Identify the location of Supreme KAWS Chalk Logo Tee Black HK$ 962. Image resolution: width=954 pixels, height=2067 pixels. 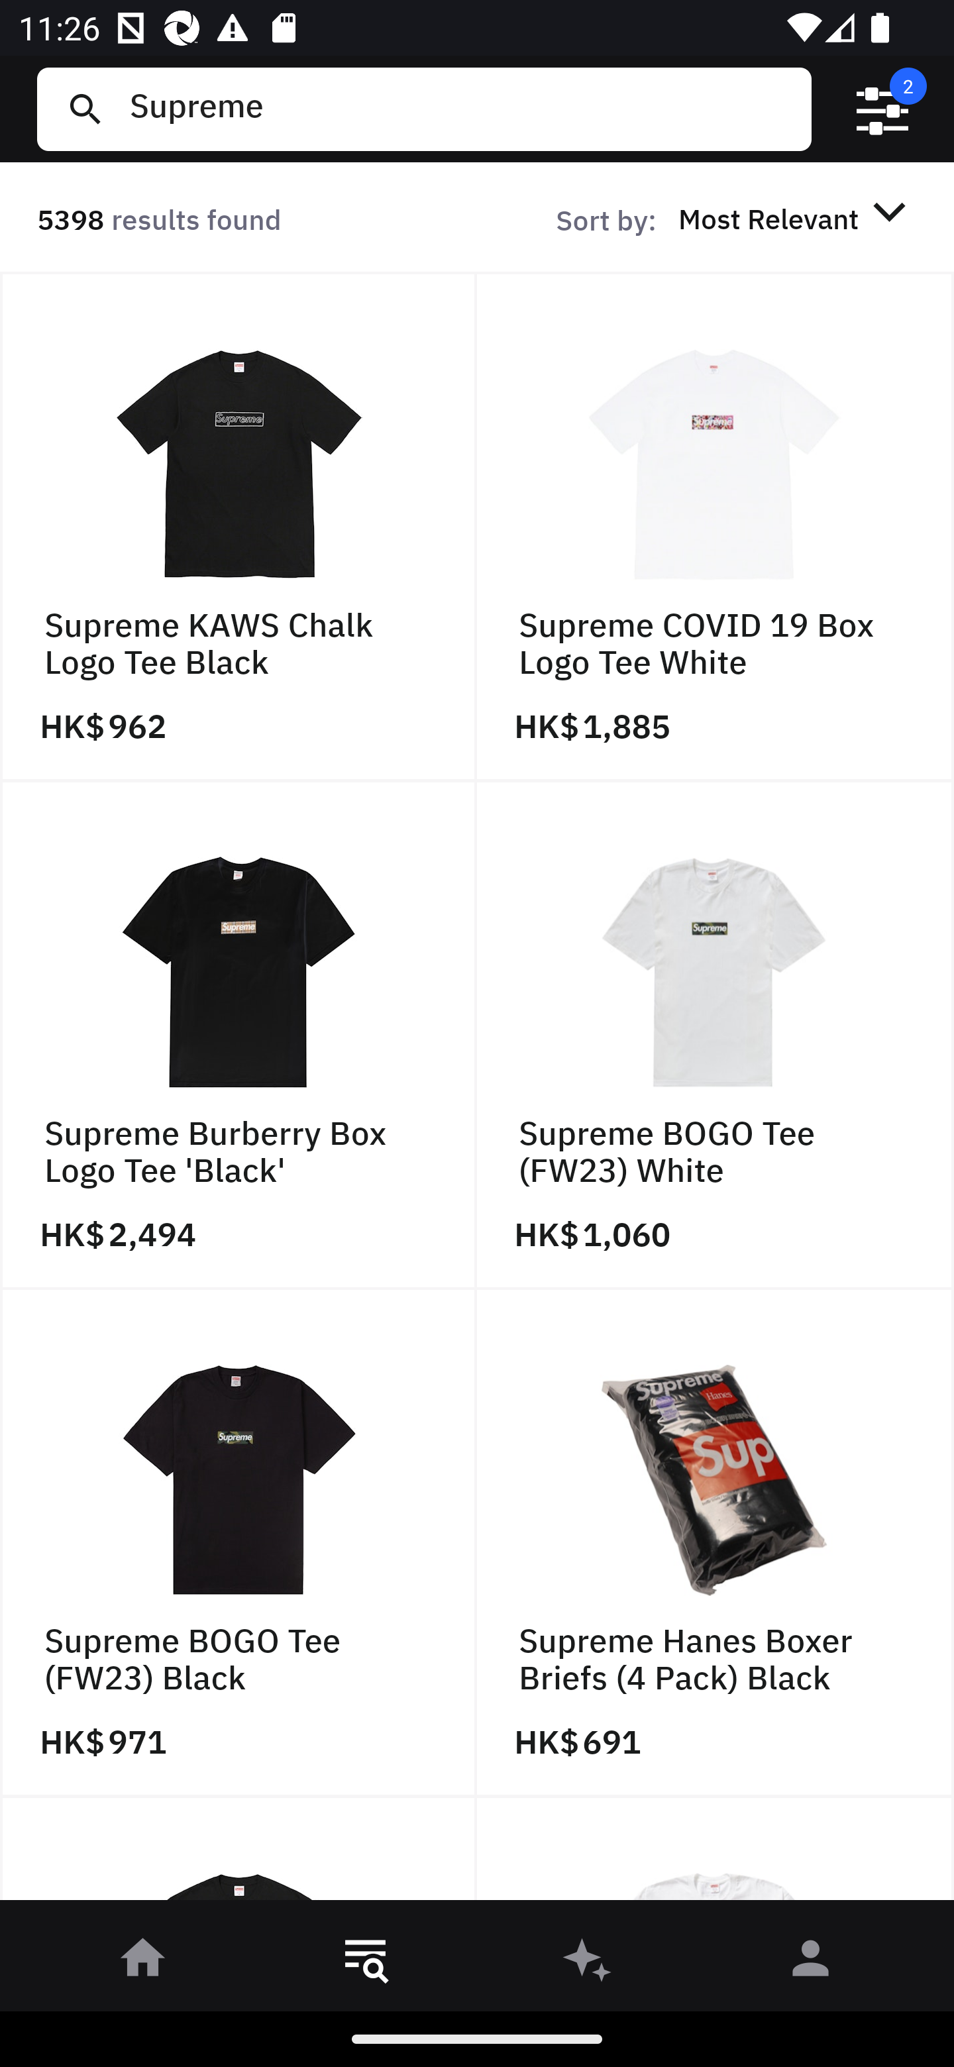
(238, 527).